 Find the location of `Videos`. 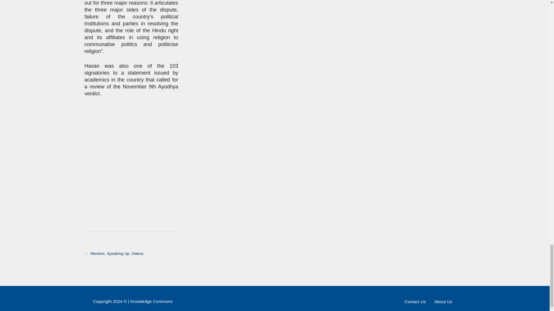

Videos is located at coordinates (137, 253).